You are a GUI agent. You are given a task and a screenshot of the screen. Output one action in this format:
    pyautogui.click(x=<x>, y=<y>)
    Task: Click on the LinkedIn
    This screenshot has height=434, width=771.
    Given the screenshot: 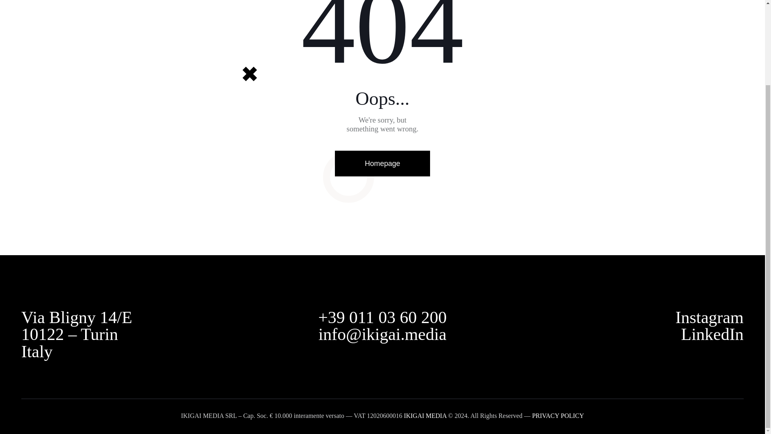 What is the action you would take?
    pyautogui.click(x=712, y=334)
    